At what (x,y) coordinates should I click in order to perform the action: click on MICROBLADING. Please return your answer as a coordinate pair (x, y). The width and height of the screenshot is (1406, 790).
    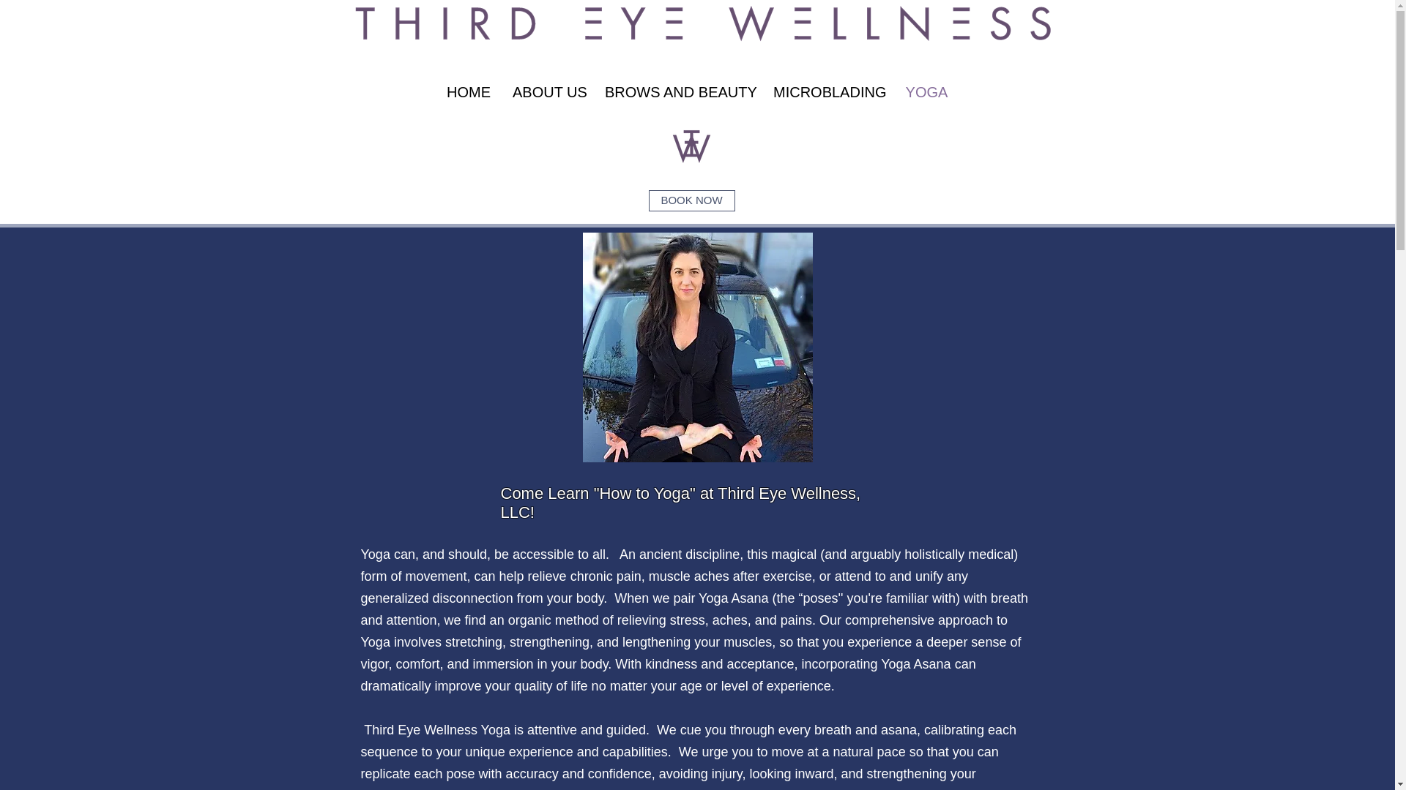
    Looking at the image, I should click on (827, 92).